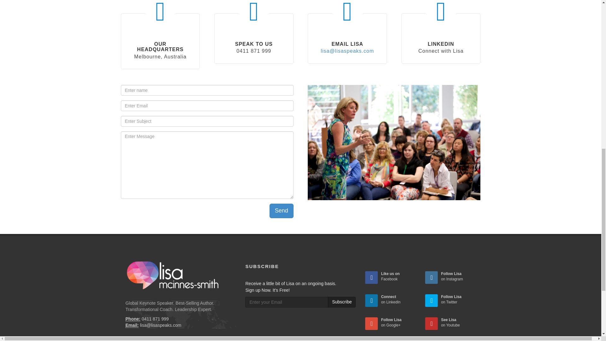 The width and height of the screenshot is (606, 341). Describe the element at coordinates (132, 325) in the screenshot. I see `Email Address` at that location.